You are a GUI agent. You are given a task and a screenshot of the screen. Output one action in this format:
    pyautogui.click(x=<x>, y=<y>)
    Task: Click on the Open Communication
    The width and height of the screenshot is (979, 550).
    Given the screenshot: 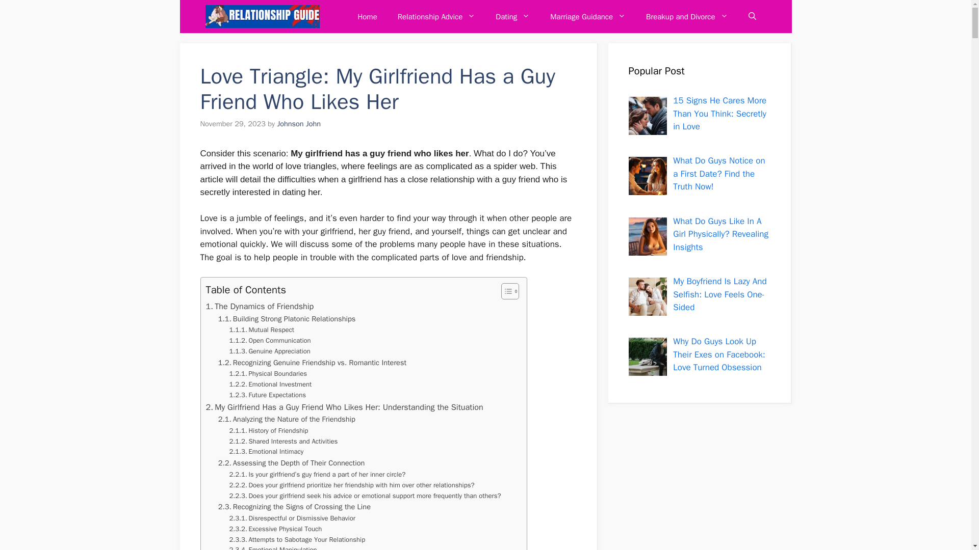 What is the action you would take?
    pyautogui.click(x=270, y=341)
    